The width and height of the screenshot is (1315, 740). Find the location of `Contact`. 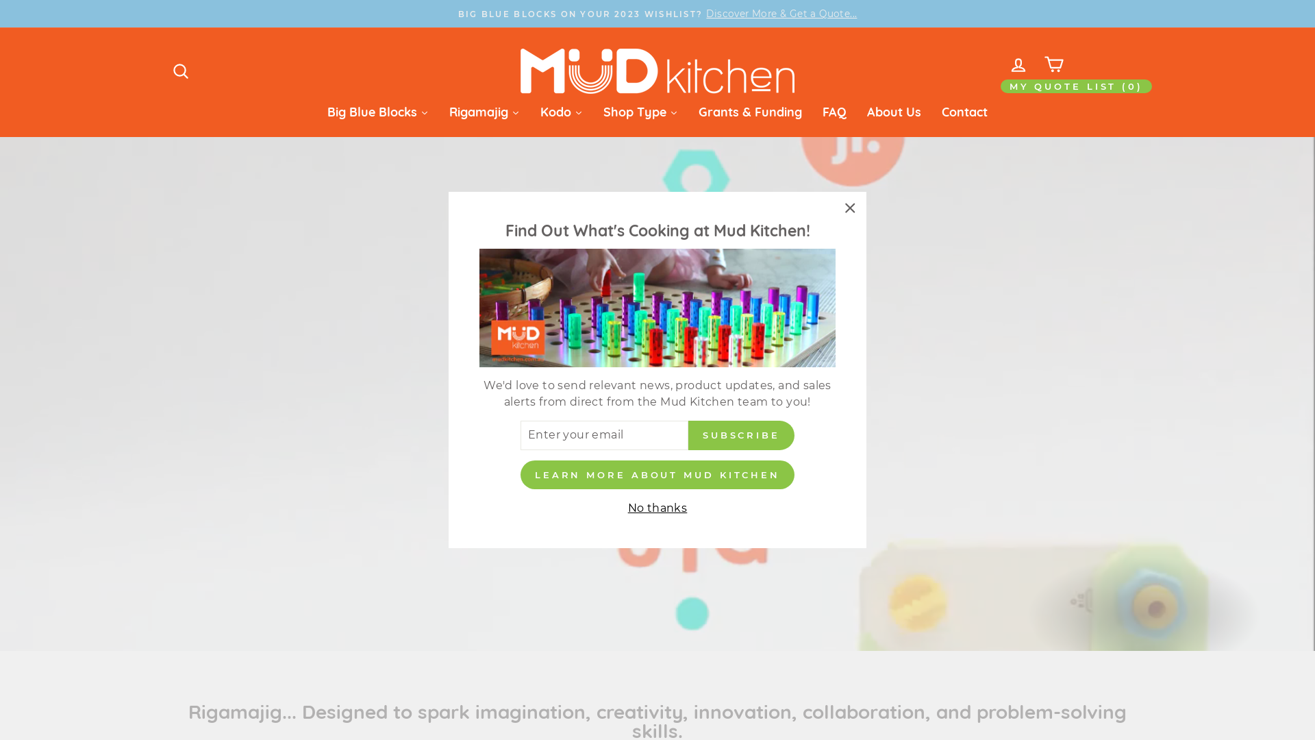

Contact is located at coordinates (964, 112).